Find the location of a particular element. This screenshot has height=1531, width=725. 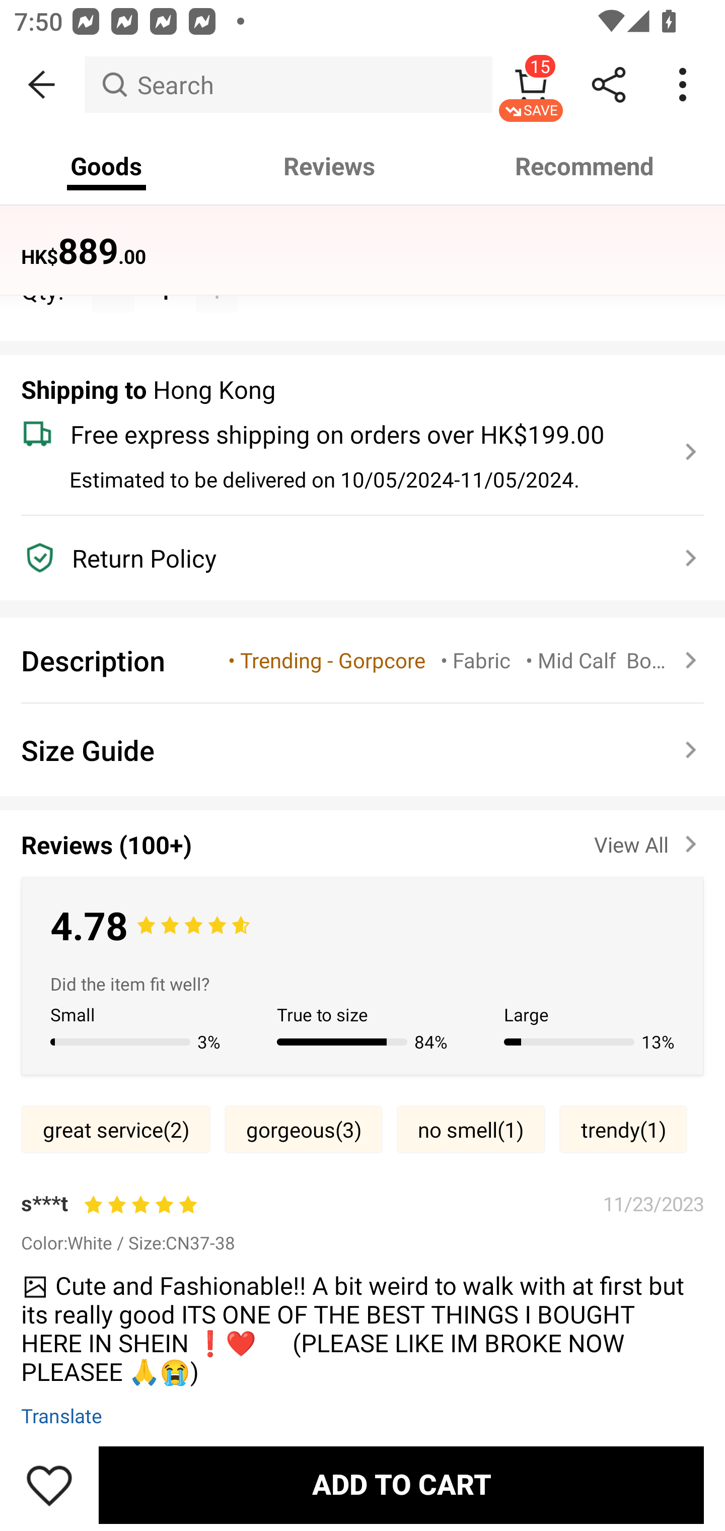

Size Guide is located at coordinates (362, 750).